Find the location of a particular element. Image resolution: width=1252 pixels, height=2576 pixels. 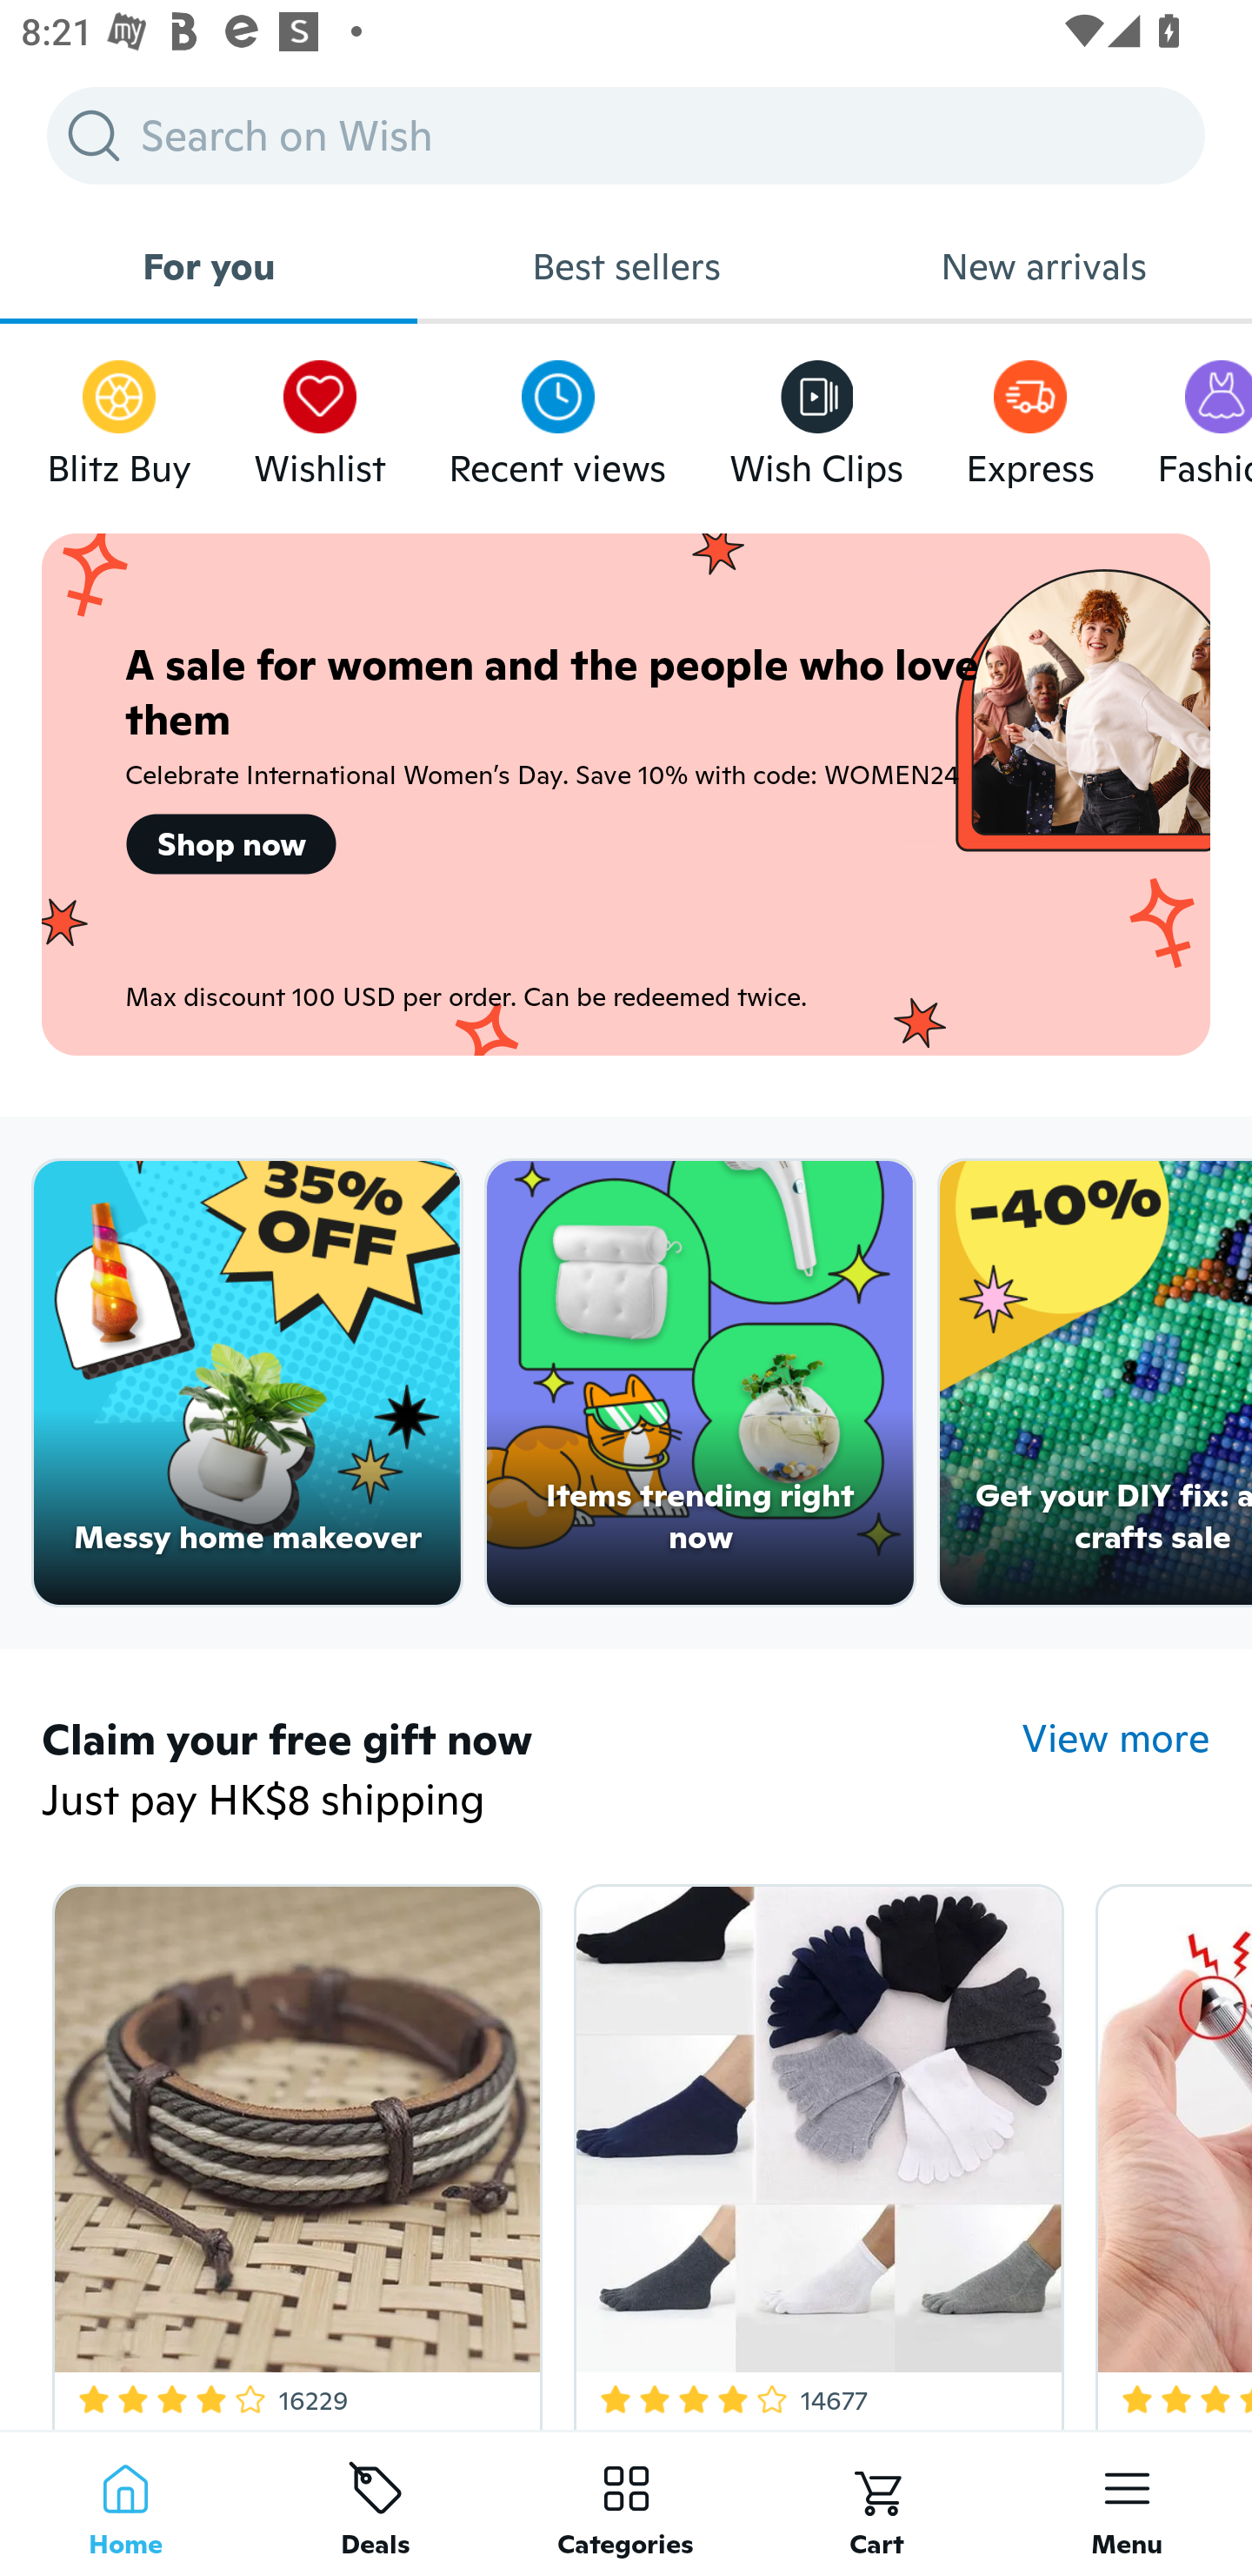

Home is located at coordinates (125, 2503).